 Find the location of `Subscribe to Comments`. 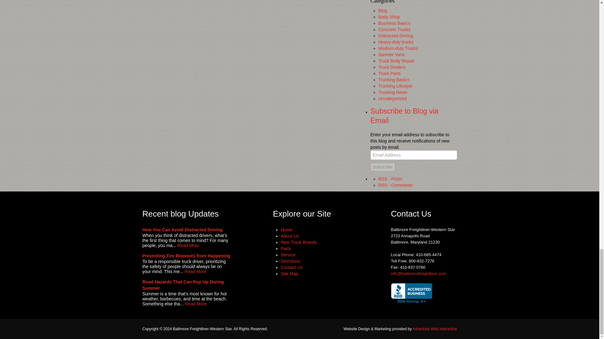

Subscribe to Comments is located at coordinates (395, 185).